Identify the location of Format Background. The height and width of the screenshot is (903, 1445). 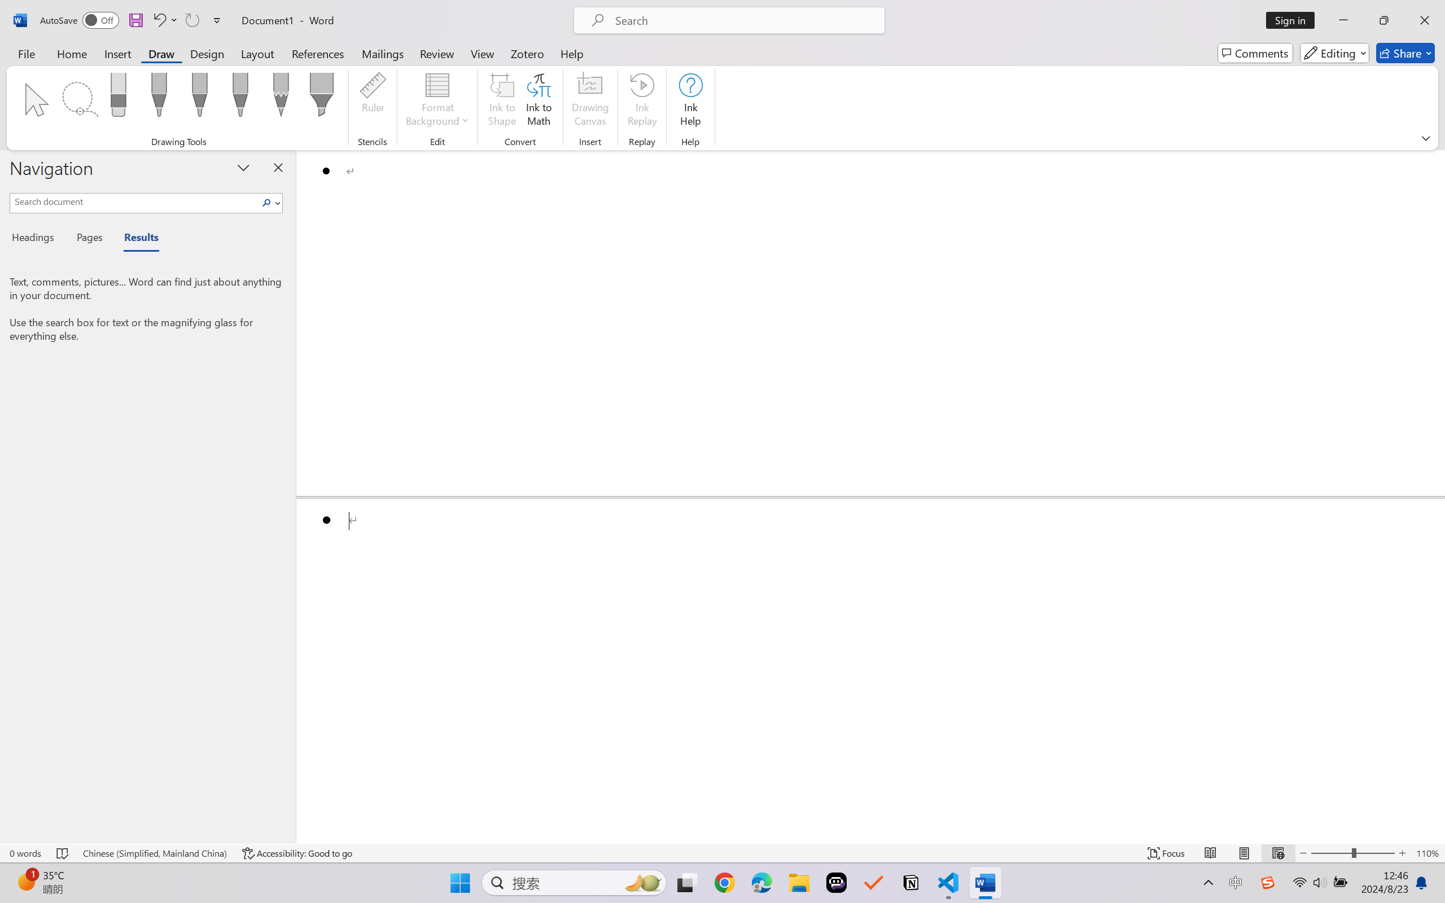
(437, 102).